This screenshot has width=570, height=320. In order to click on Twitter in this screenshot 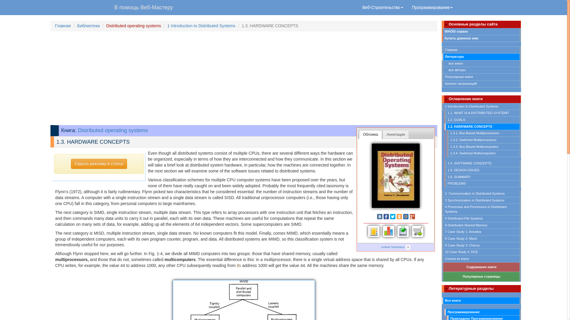, I will do `click(392, 216)`.